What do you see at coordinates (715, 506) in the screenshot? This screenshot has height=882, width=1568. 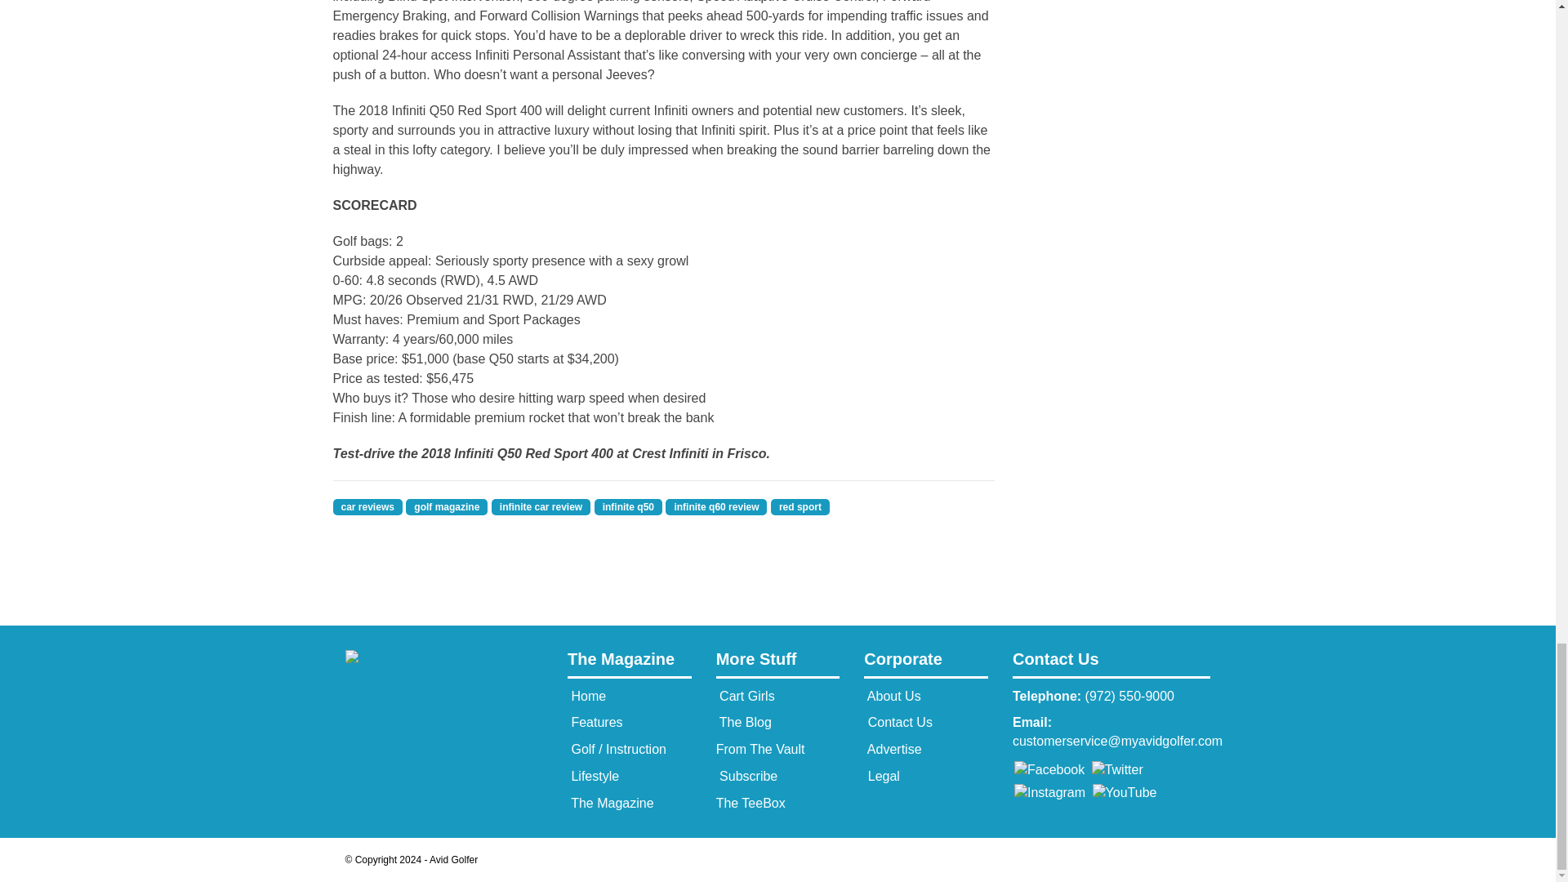 I see `infinite q60 review` at bounding box center [715, 506].